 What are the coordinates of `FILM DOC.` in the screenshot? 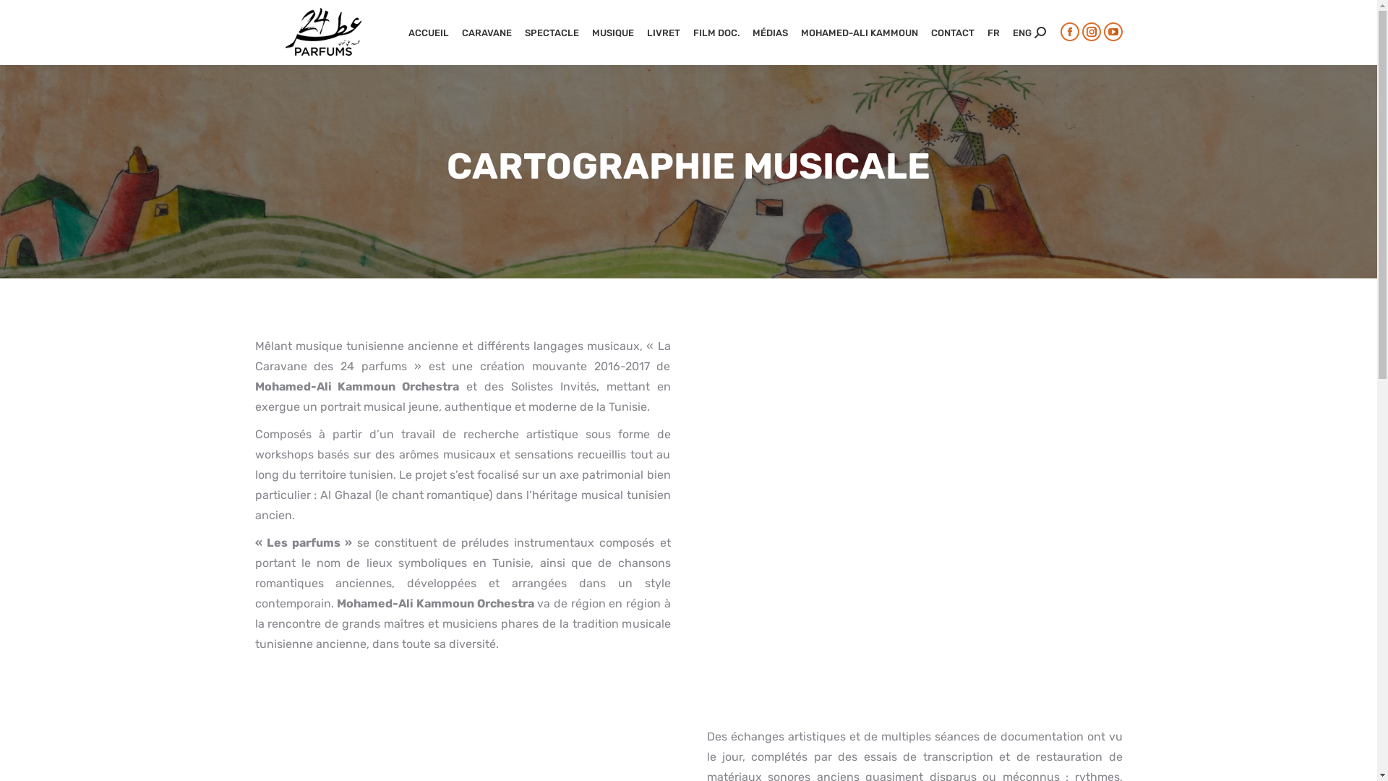 It's located at (716, 33).